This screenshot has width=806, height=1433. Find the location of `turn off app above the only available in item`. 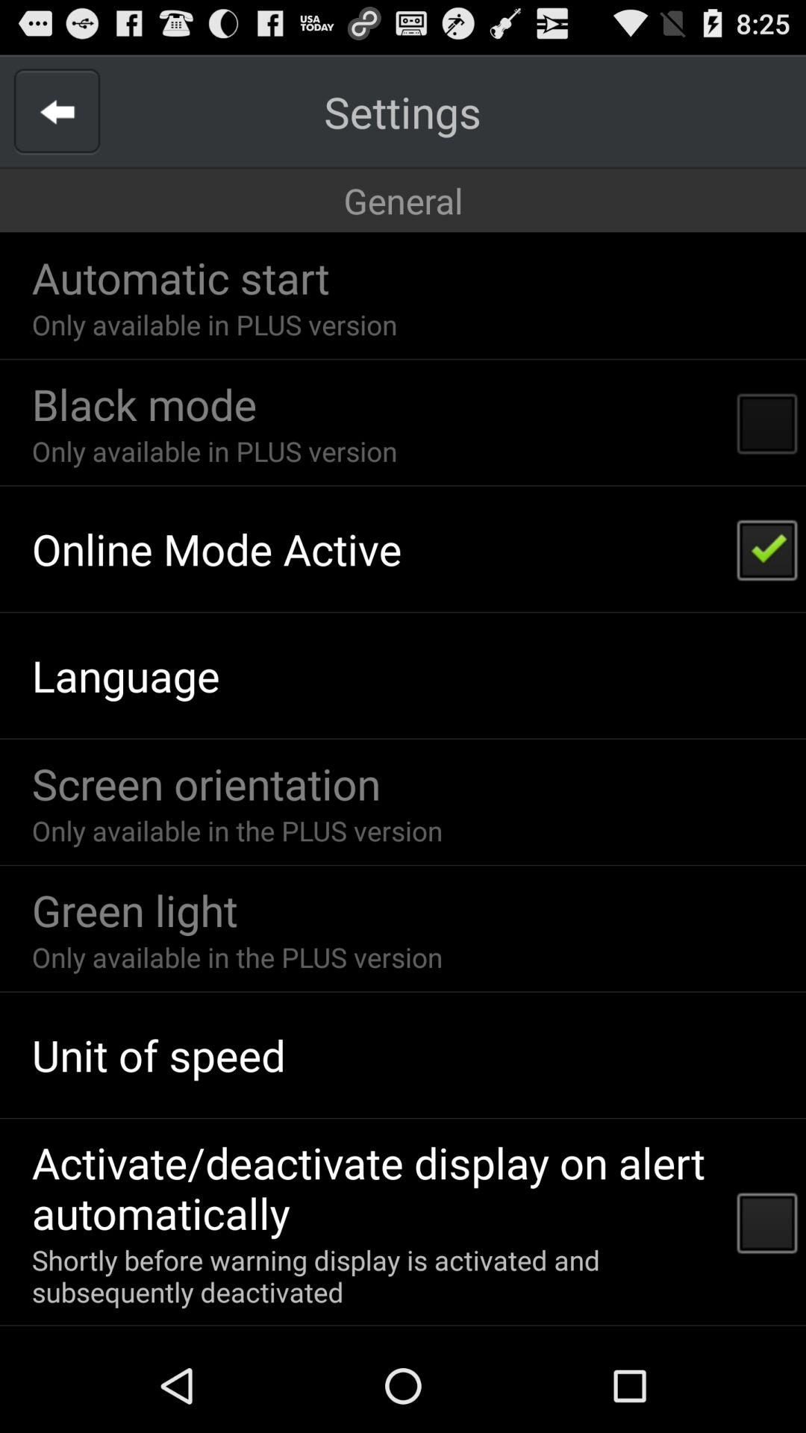

turn off app above the only available in item is located at coordinates (181, 278).